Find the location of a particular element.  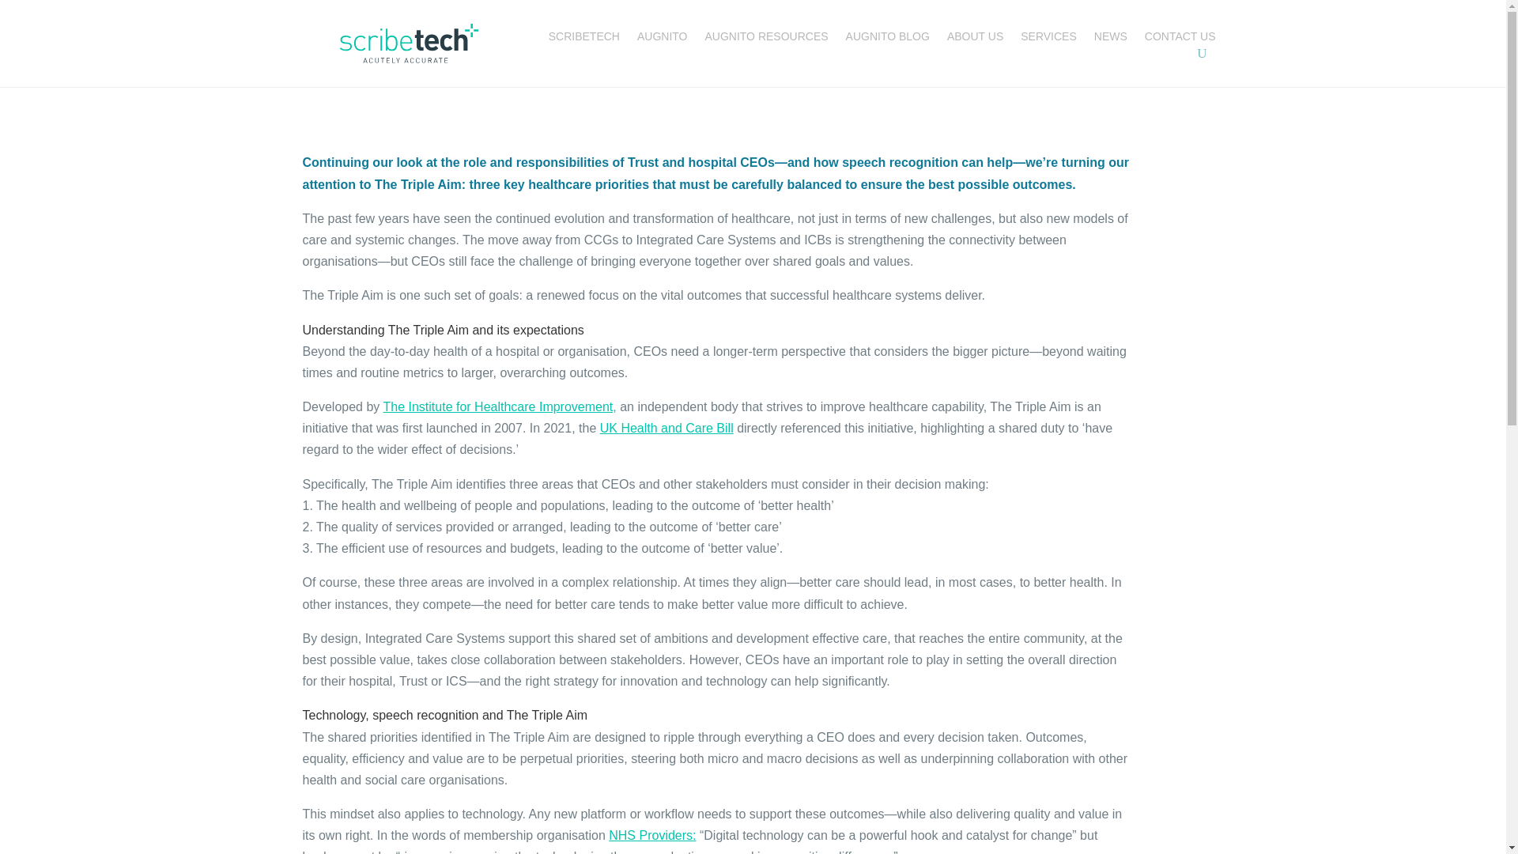

NEWS is located at coordinates (1111, 38).